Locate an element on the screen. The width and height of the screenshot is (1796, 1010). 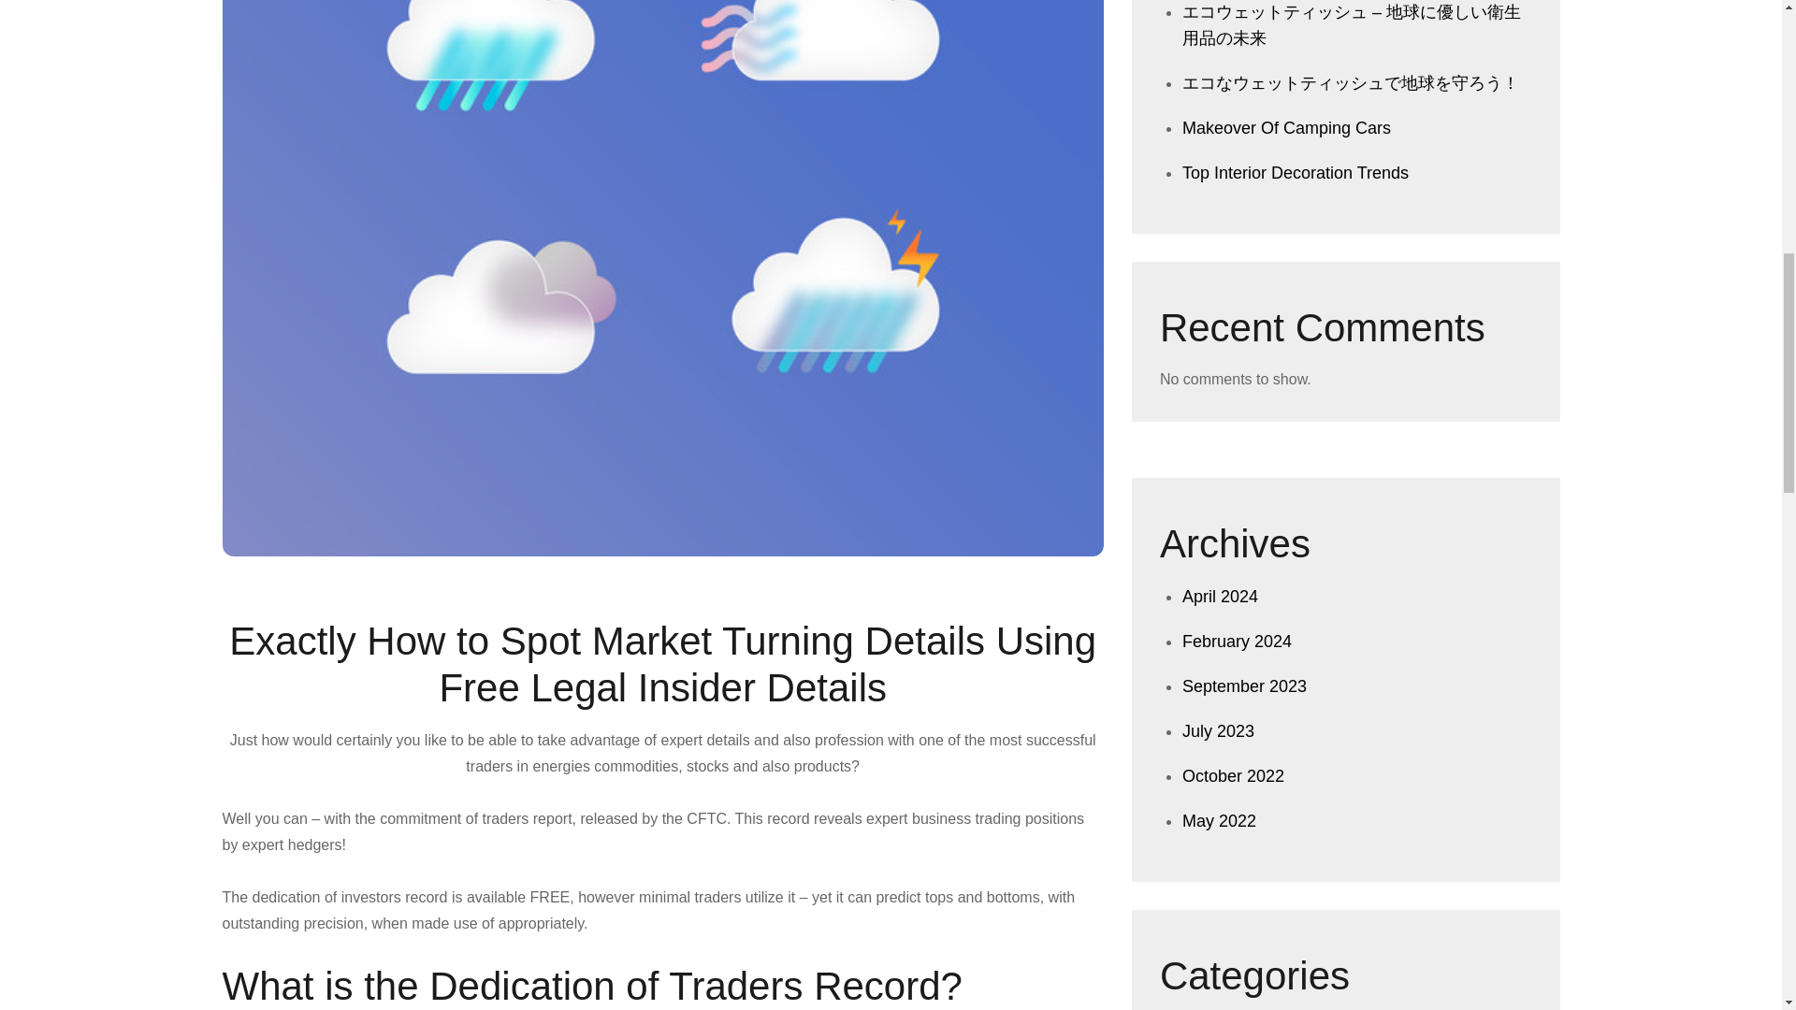
May 2022 is located at coordinates (1218, 821).